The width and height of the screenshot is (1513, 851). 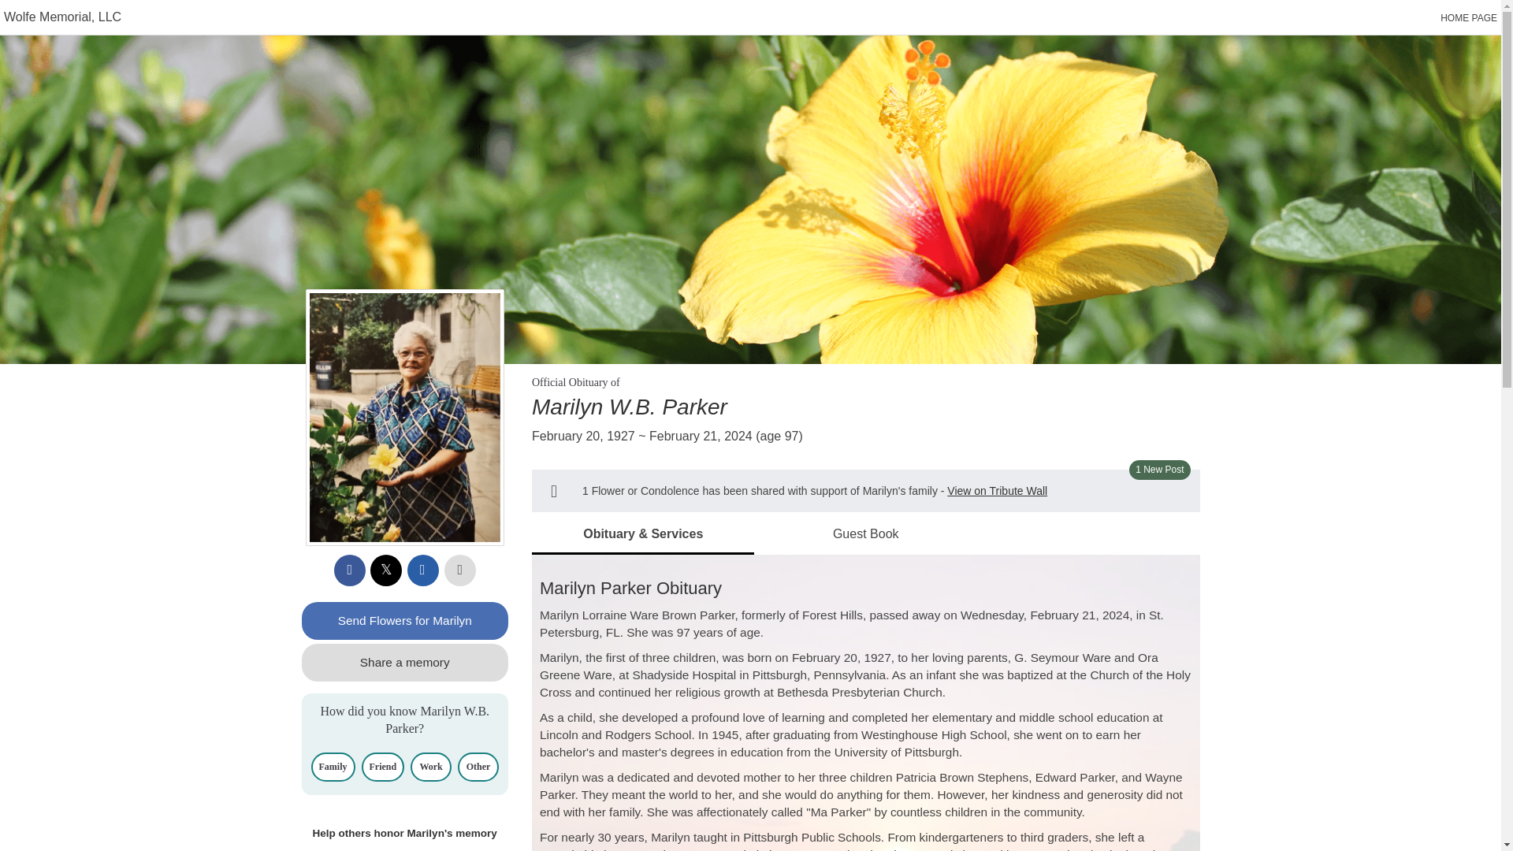 What do you see at coordinates (1469, 18) in the screenshot?
I see `HOME PAGE` at bounding box center [1469, 18].